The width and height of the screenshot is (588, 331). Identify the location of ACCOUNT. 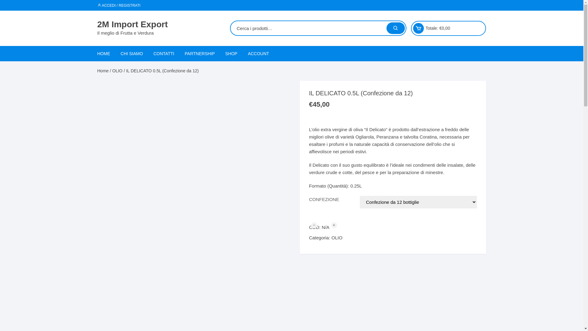
(258, 54).